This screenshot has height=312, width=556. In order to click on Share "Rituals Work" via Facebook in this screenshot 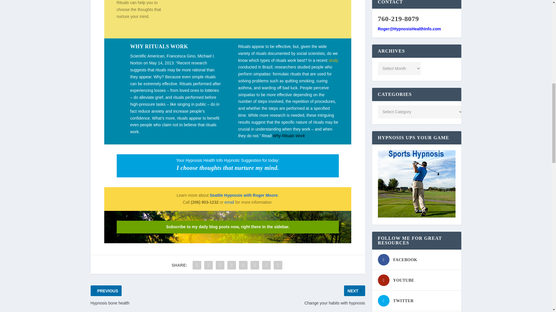, I will do `click(197, 265)`.